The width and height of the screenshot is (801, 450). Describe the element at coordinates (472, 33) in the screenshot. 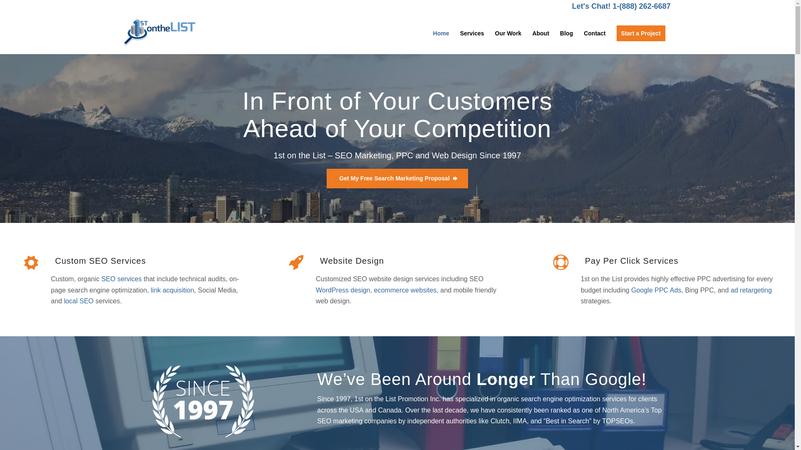

I see `Services` at that location.